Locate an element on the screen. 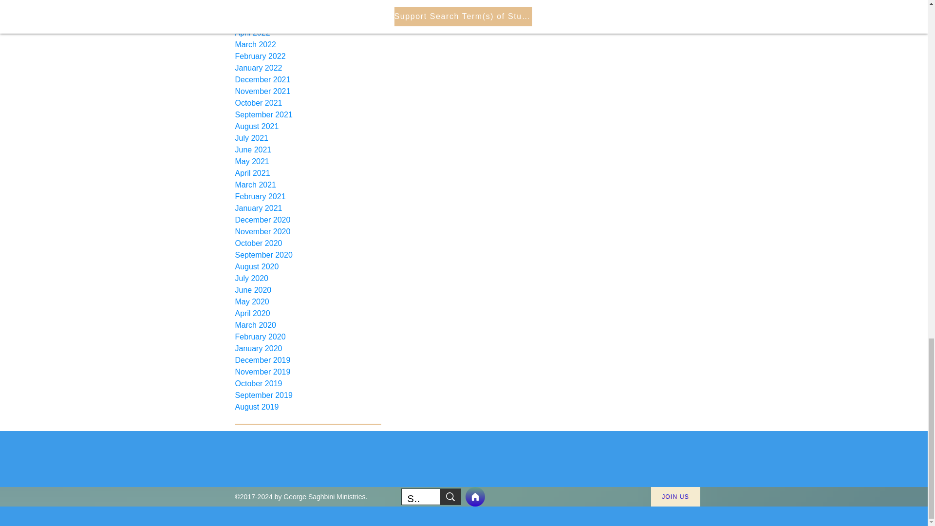 Image resolution: width=935 pixels, height=526 pixels. September 2021 is located at coordinates (307, 115).